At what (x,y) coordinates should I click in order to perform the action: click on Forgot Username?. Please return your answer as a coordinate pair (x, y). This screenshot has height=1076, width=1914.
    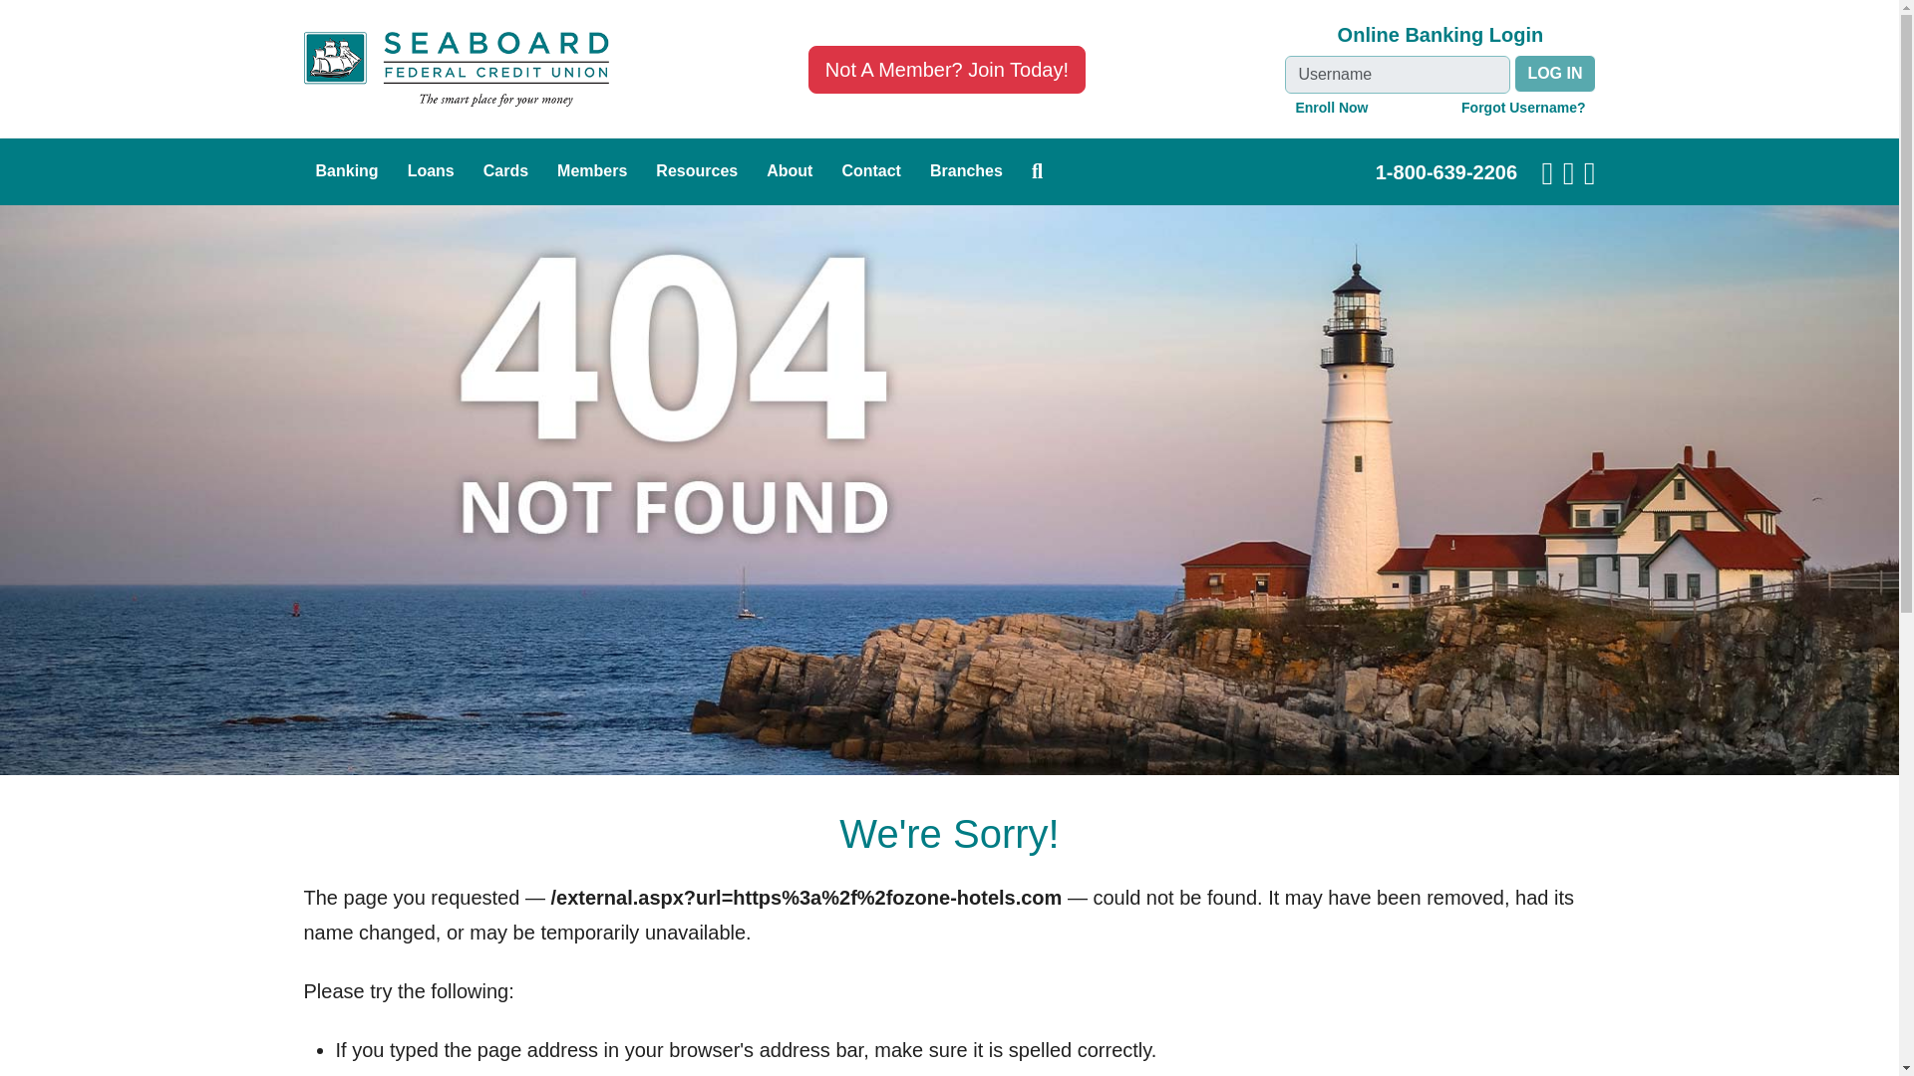
    Looking at the image, I should click on (1523, 108).